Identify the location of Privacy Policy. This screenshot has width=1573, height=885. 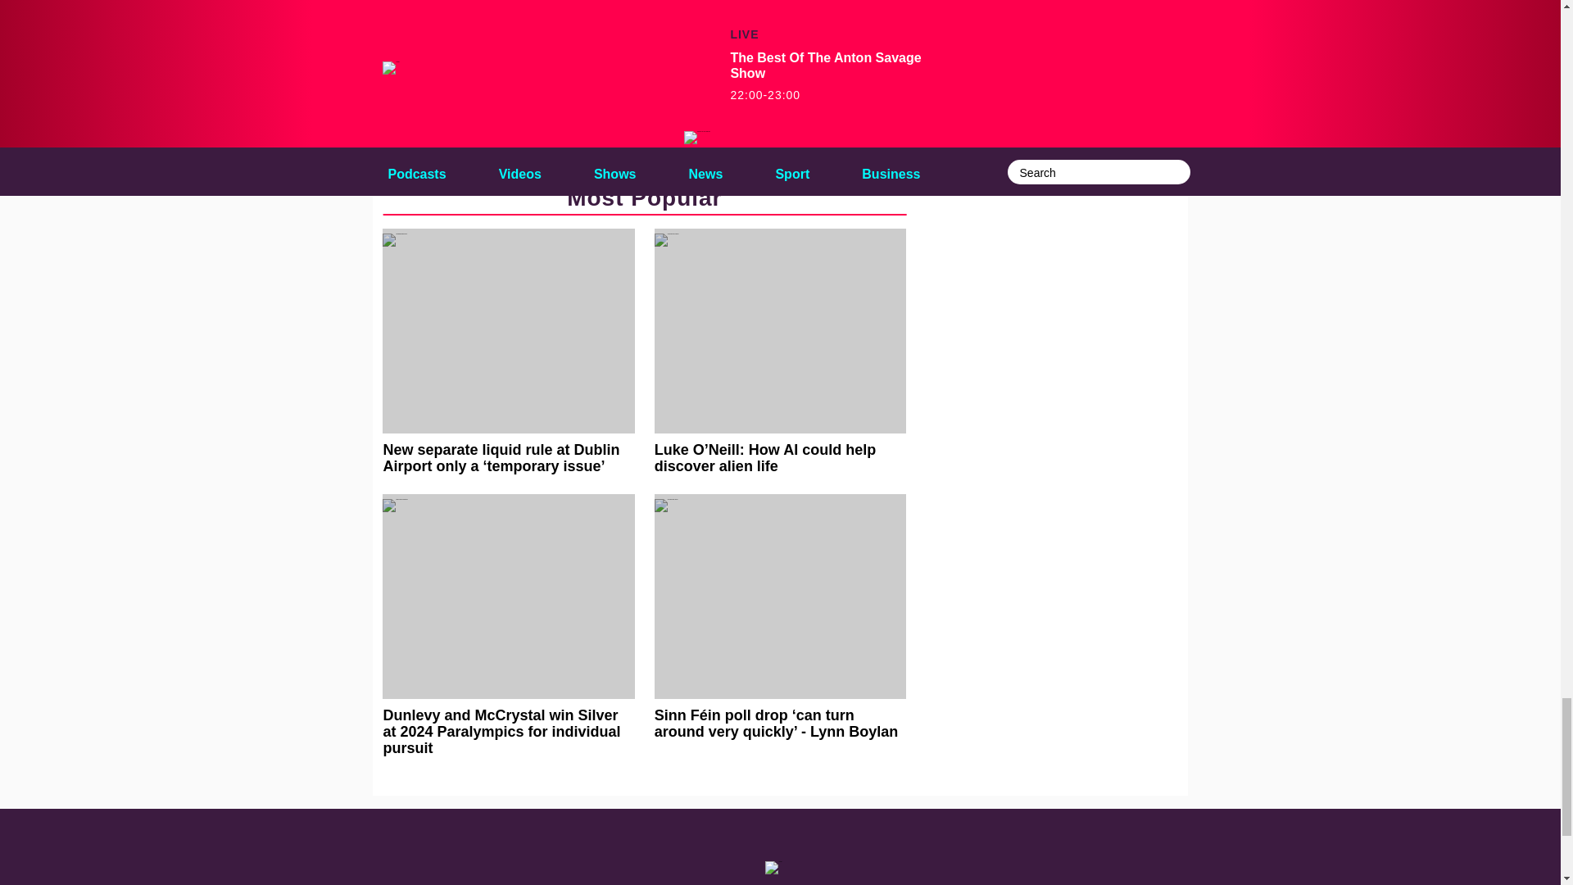
(905, 884).